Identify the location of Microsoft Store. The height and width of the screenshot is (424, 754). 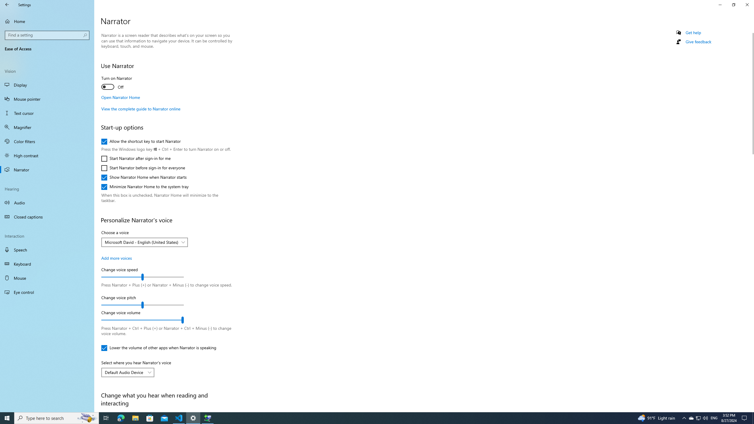
(150, 418).